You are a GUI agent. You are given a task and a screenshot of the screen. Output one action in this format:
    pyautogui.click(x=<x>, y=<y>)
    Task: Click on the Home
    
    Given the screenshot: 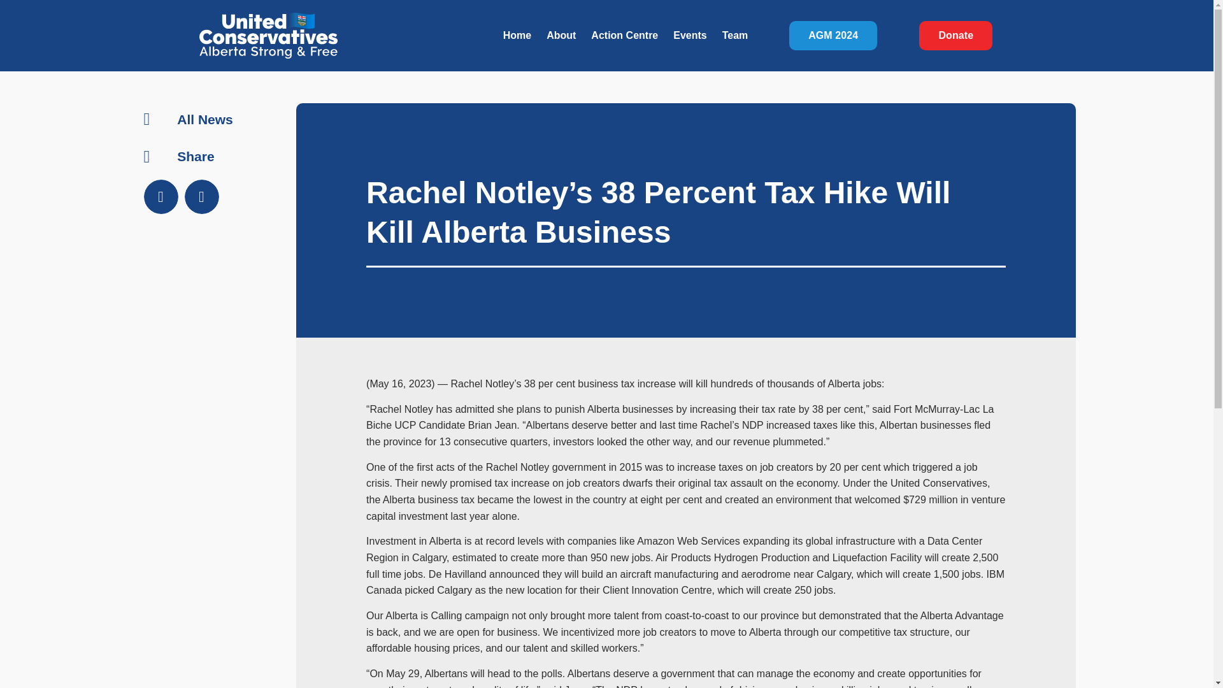 What is the action you would take?
    pyautogui.click(x=517, y=36)
    